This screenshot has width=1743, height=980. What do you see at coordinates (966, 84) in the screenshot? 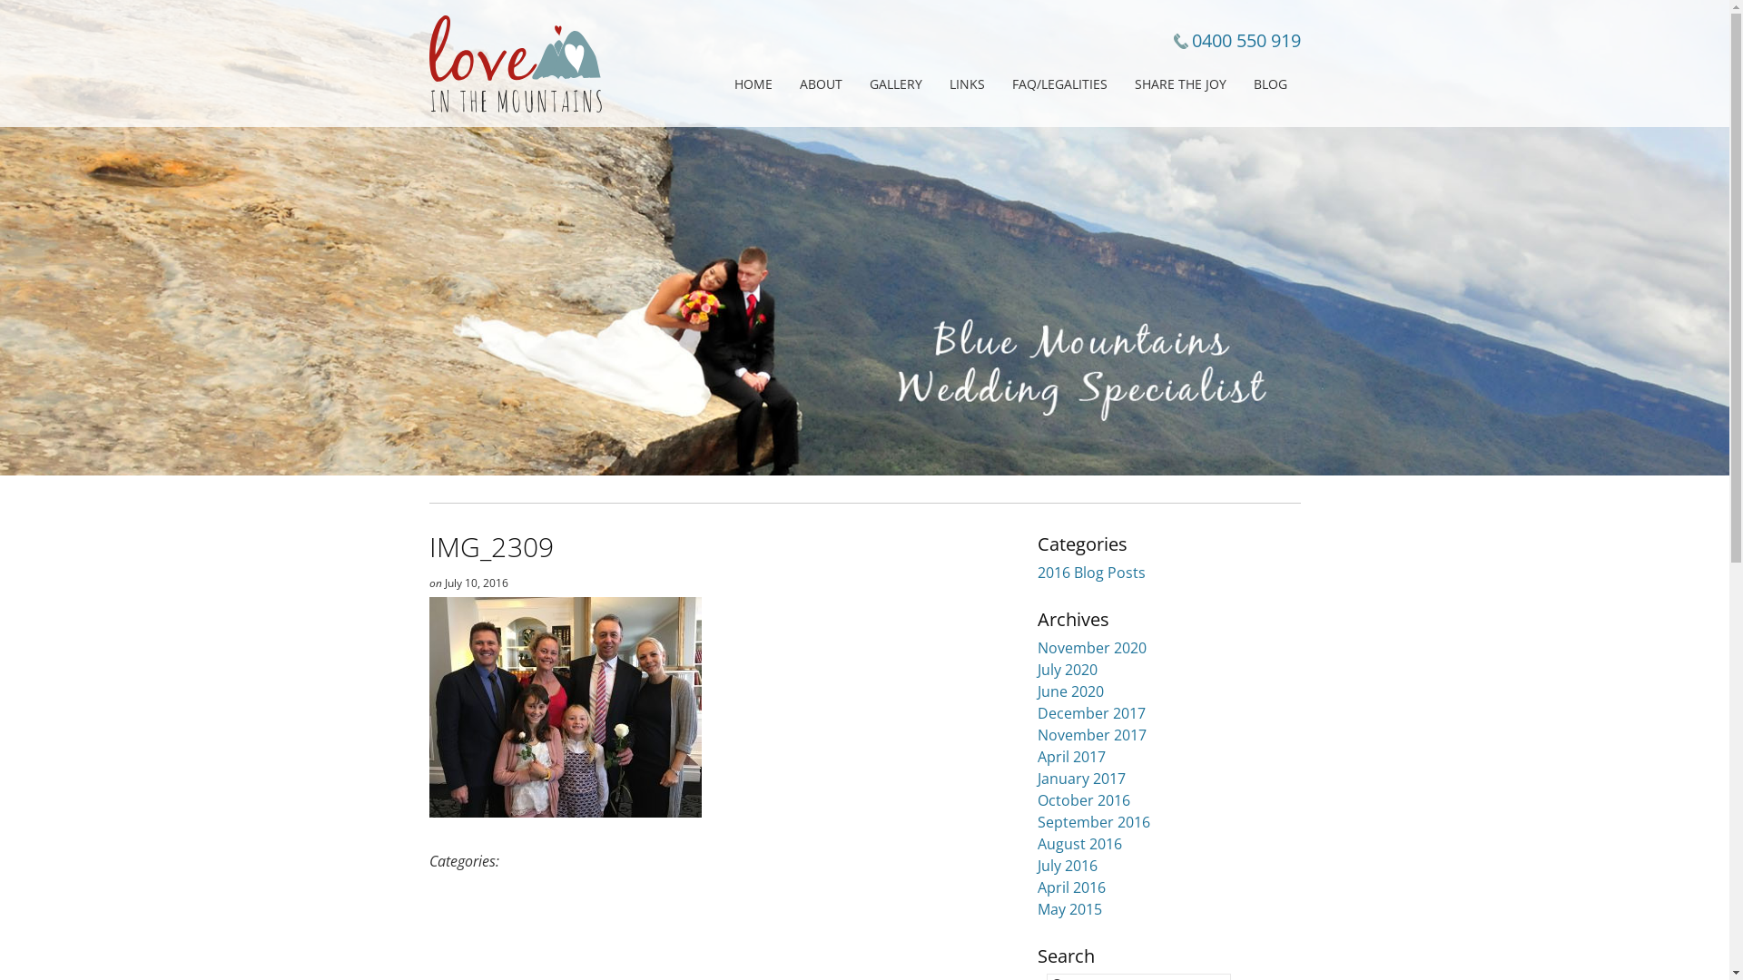
I see `LINKS` at bounding box center [966, 84].